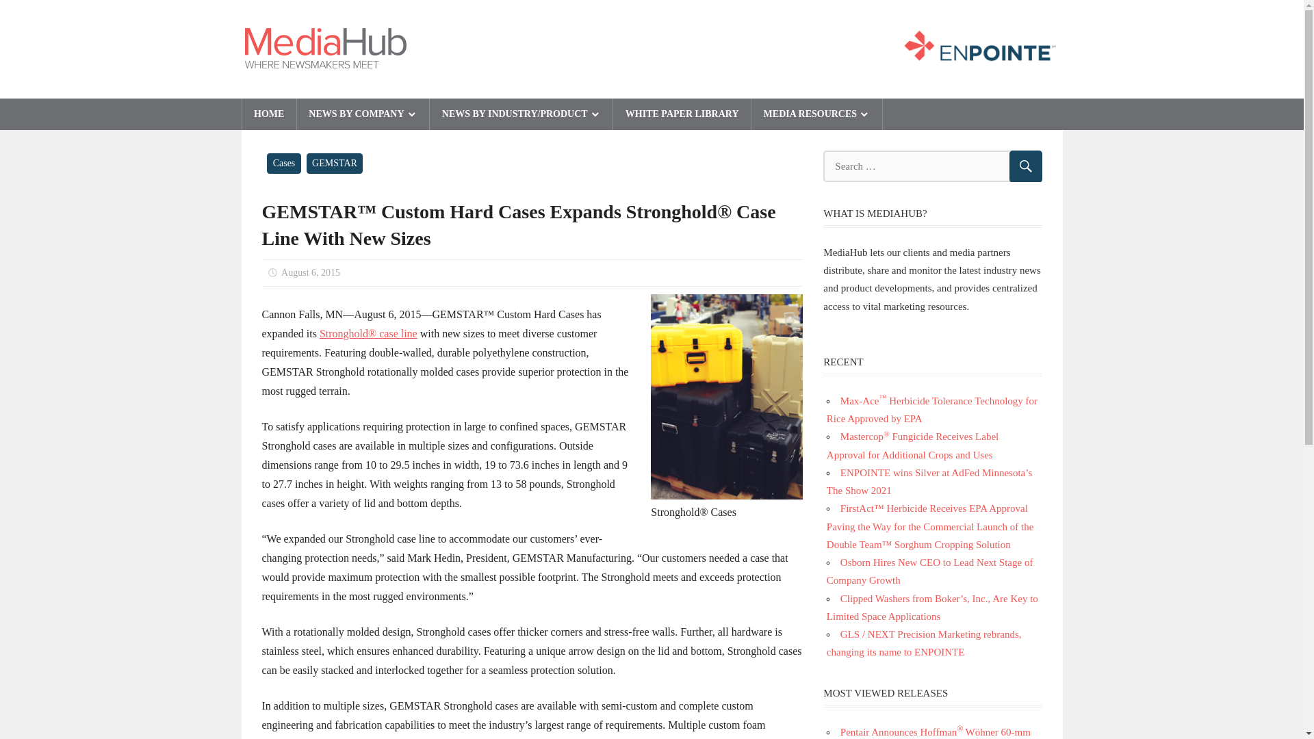 The height and width of the screenshot is (739, 1314). What do you see at coordinates (932, 166) in the screenshot?
I see `Search for:` at bounding box center [932, 166].